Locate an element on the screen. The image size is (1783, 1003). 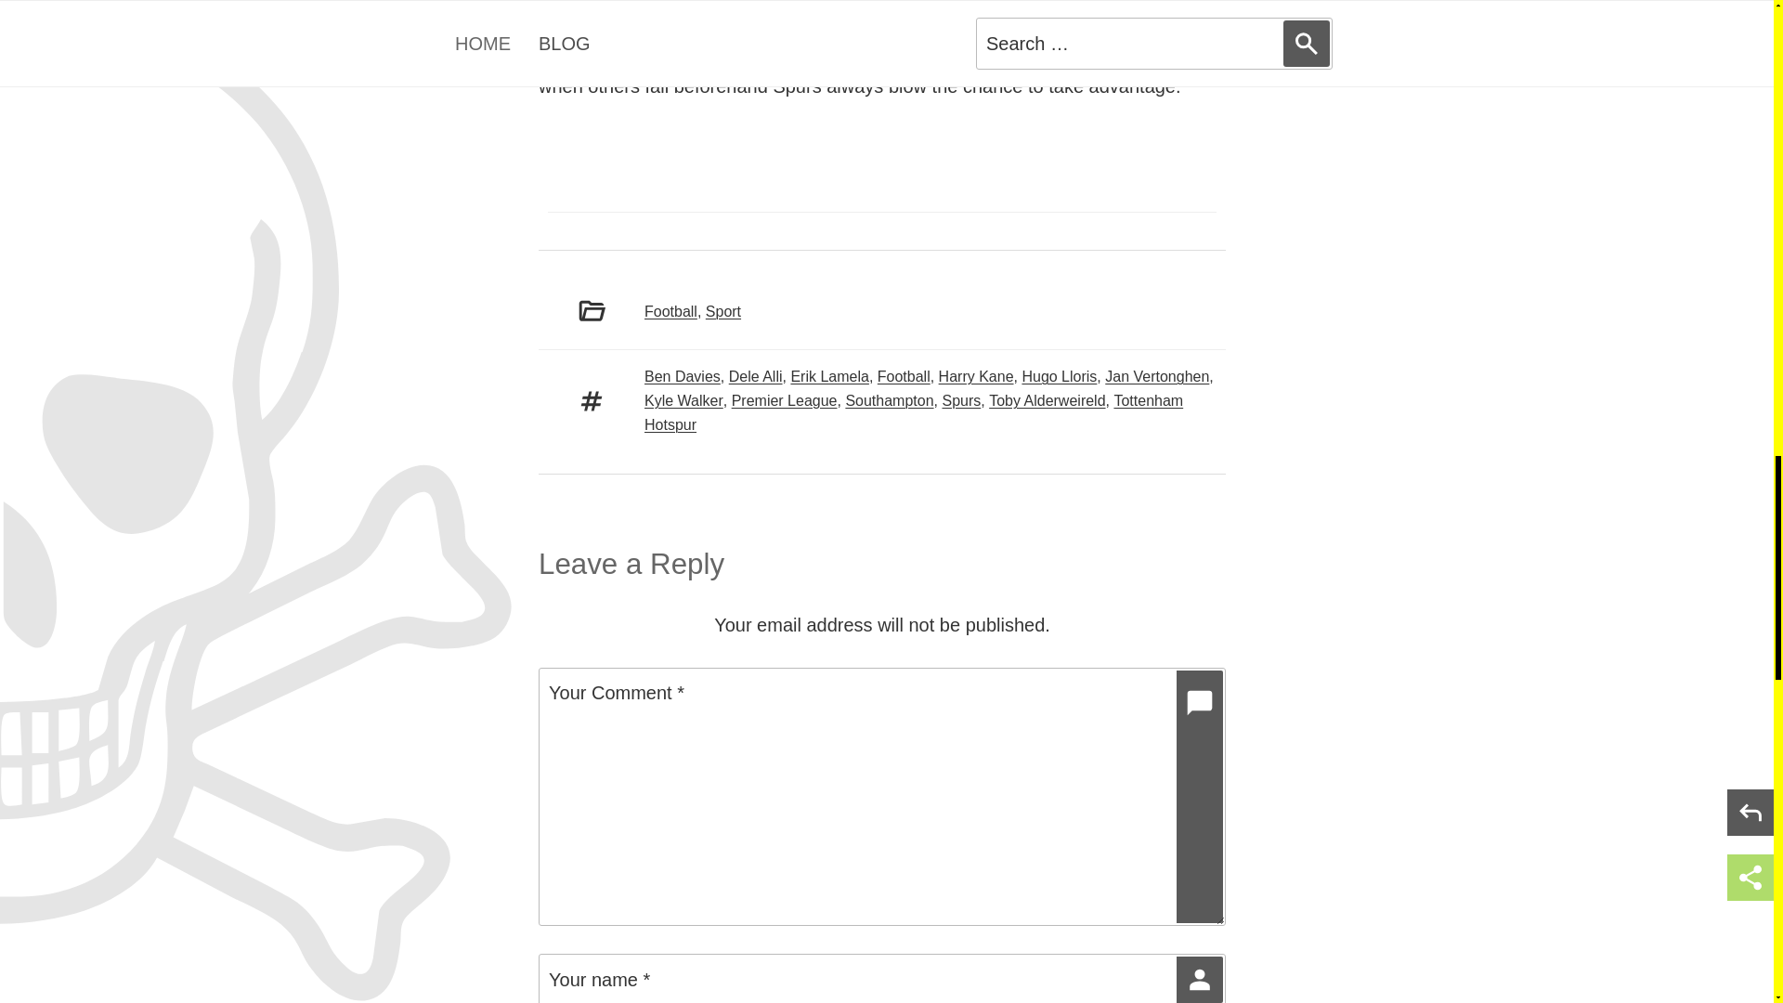
Football is located at coordinates (904, 376).